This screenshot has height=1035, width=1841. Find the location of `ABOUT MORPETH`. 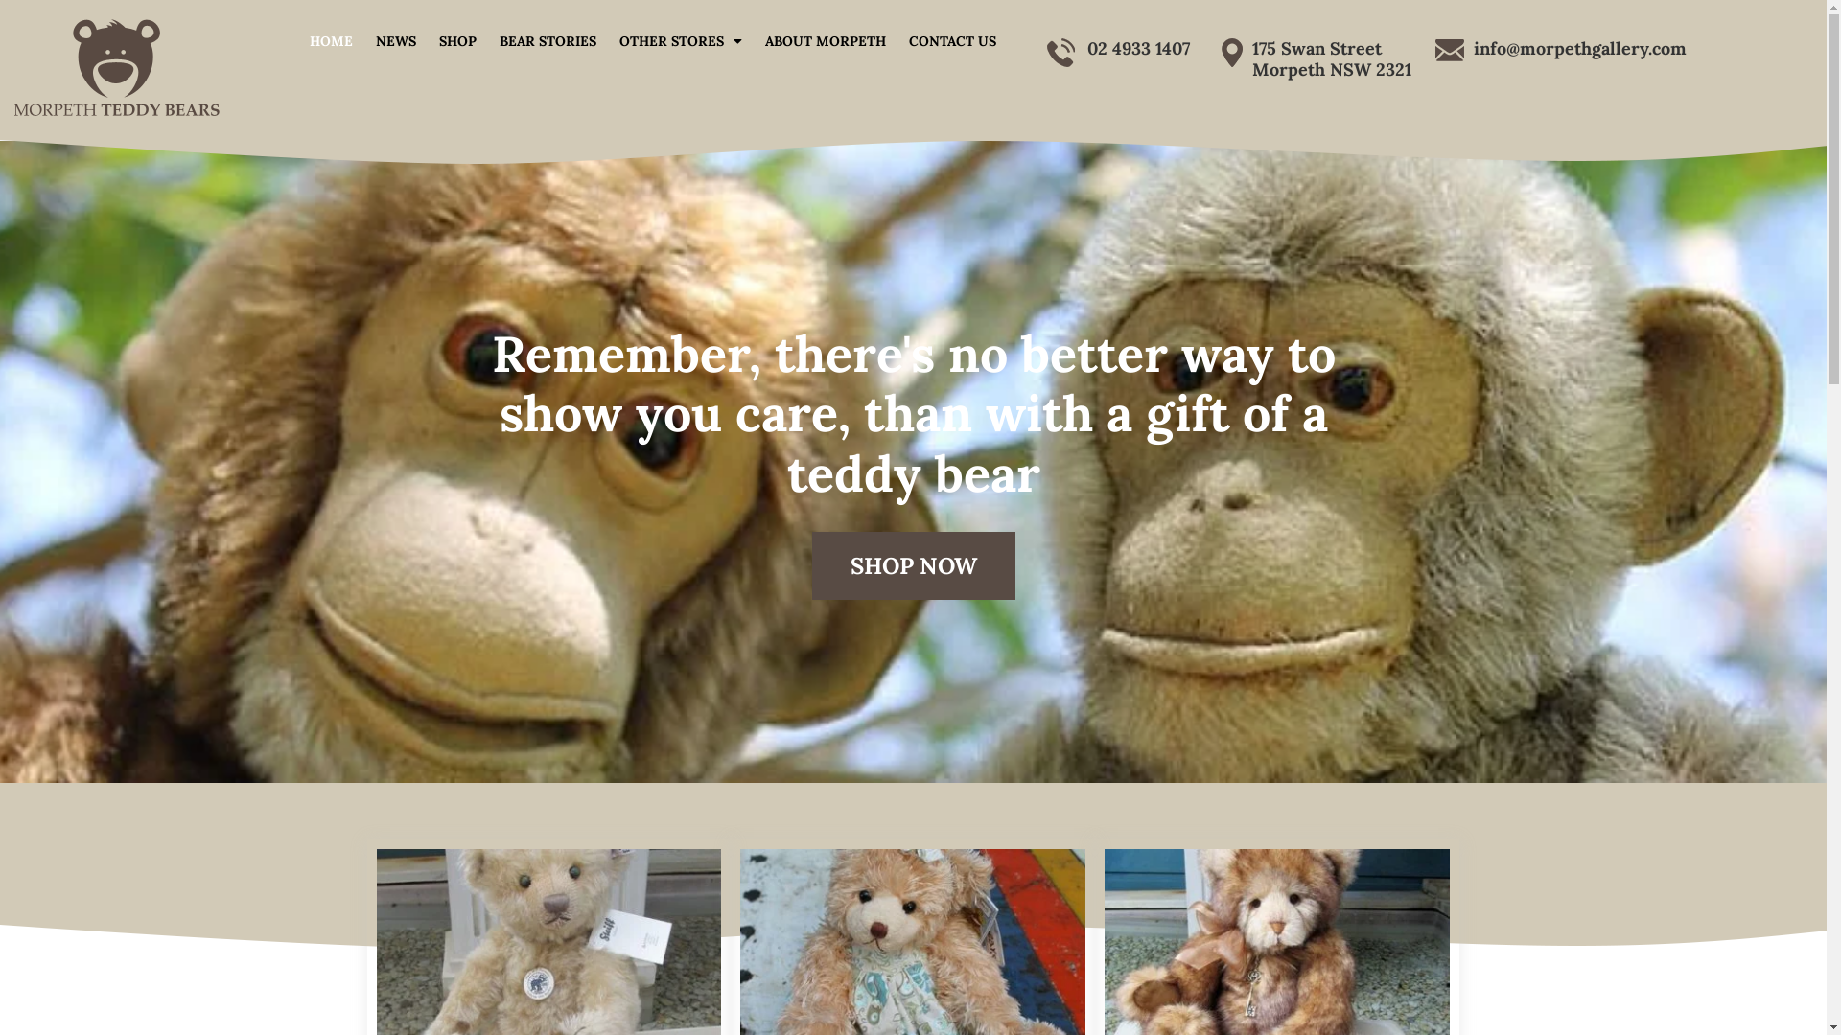

ABOUT MORPETH is located at coordinates (826, 41).